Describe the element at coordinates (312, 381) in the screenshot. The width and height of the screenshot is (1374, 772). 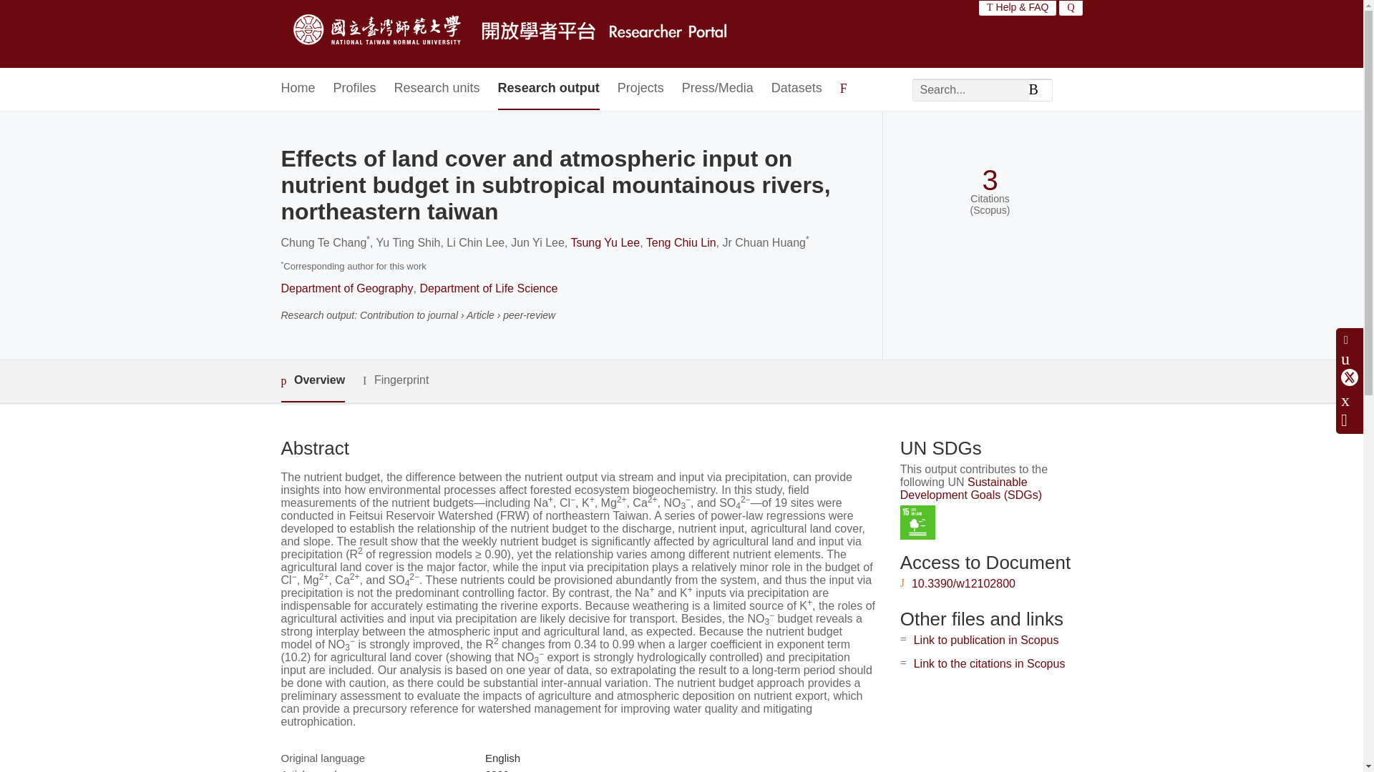
I see `Overview` at that location.